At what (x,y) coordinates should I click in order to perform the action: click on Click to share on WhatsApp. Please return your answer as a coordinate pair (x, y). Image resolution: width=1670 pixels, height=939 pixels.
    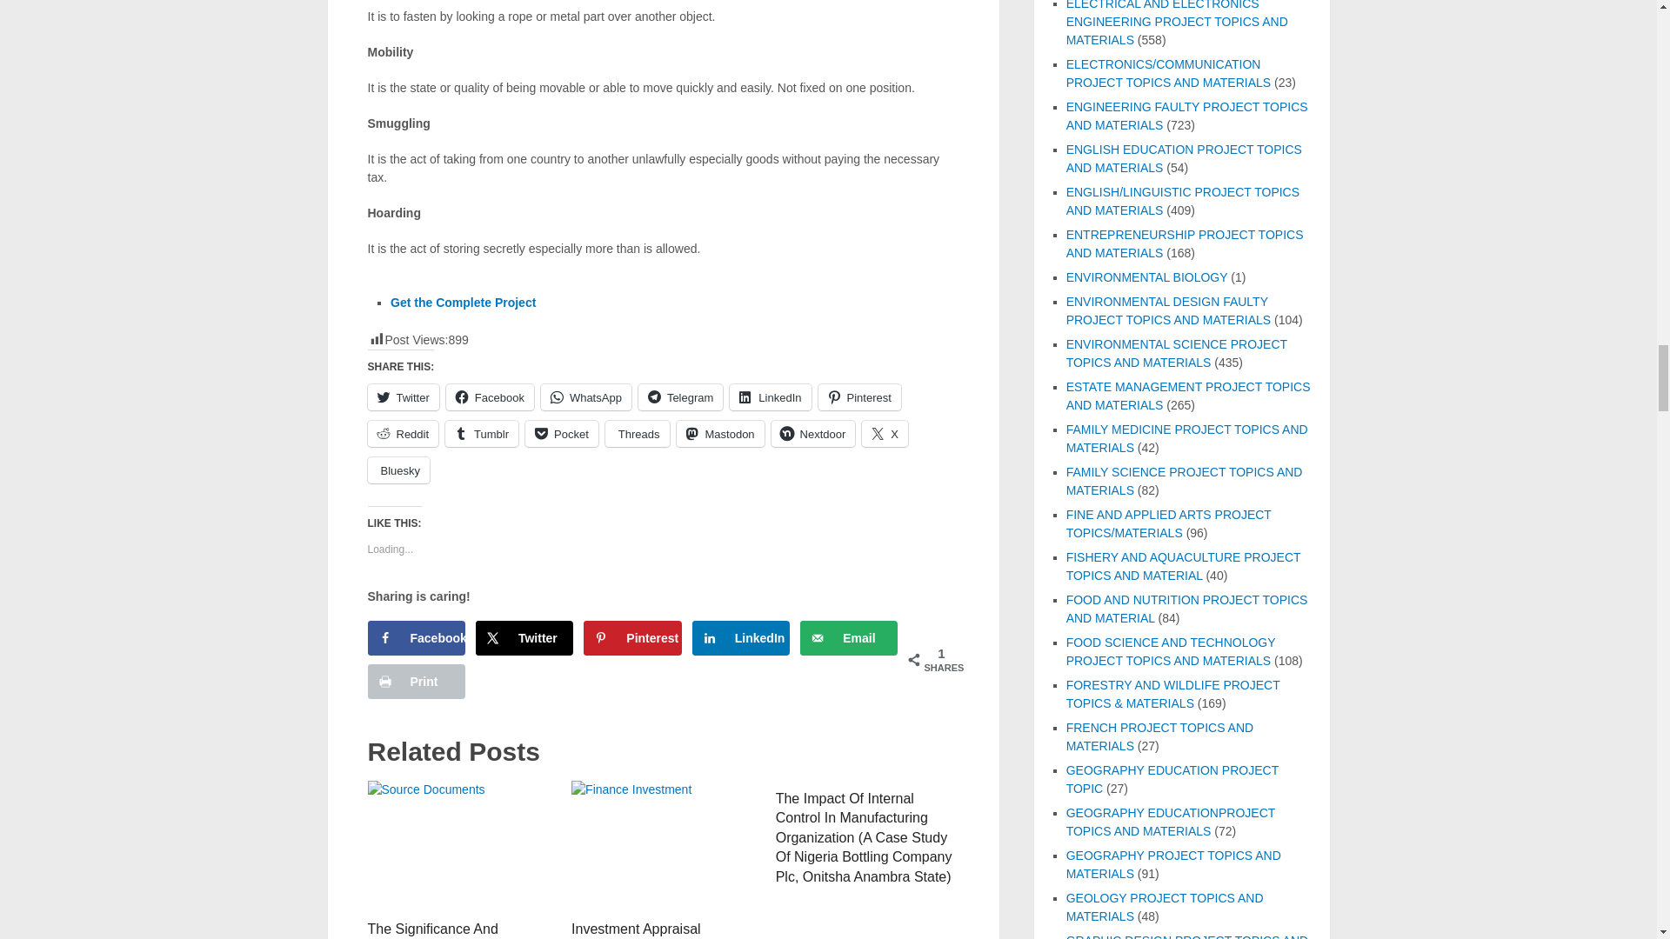
    Looking at the image, I should click on (586, 396).